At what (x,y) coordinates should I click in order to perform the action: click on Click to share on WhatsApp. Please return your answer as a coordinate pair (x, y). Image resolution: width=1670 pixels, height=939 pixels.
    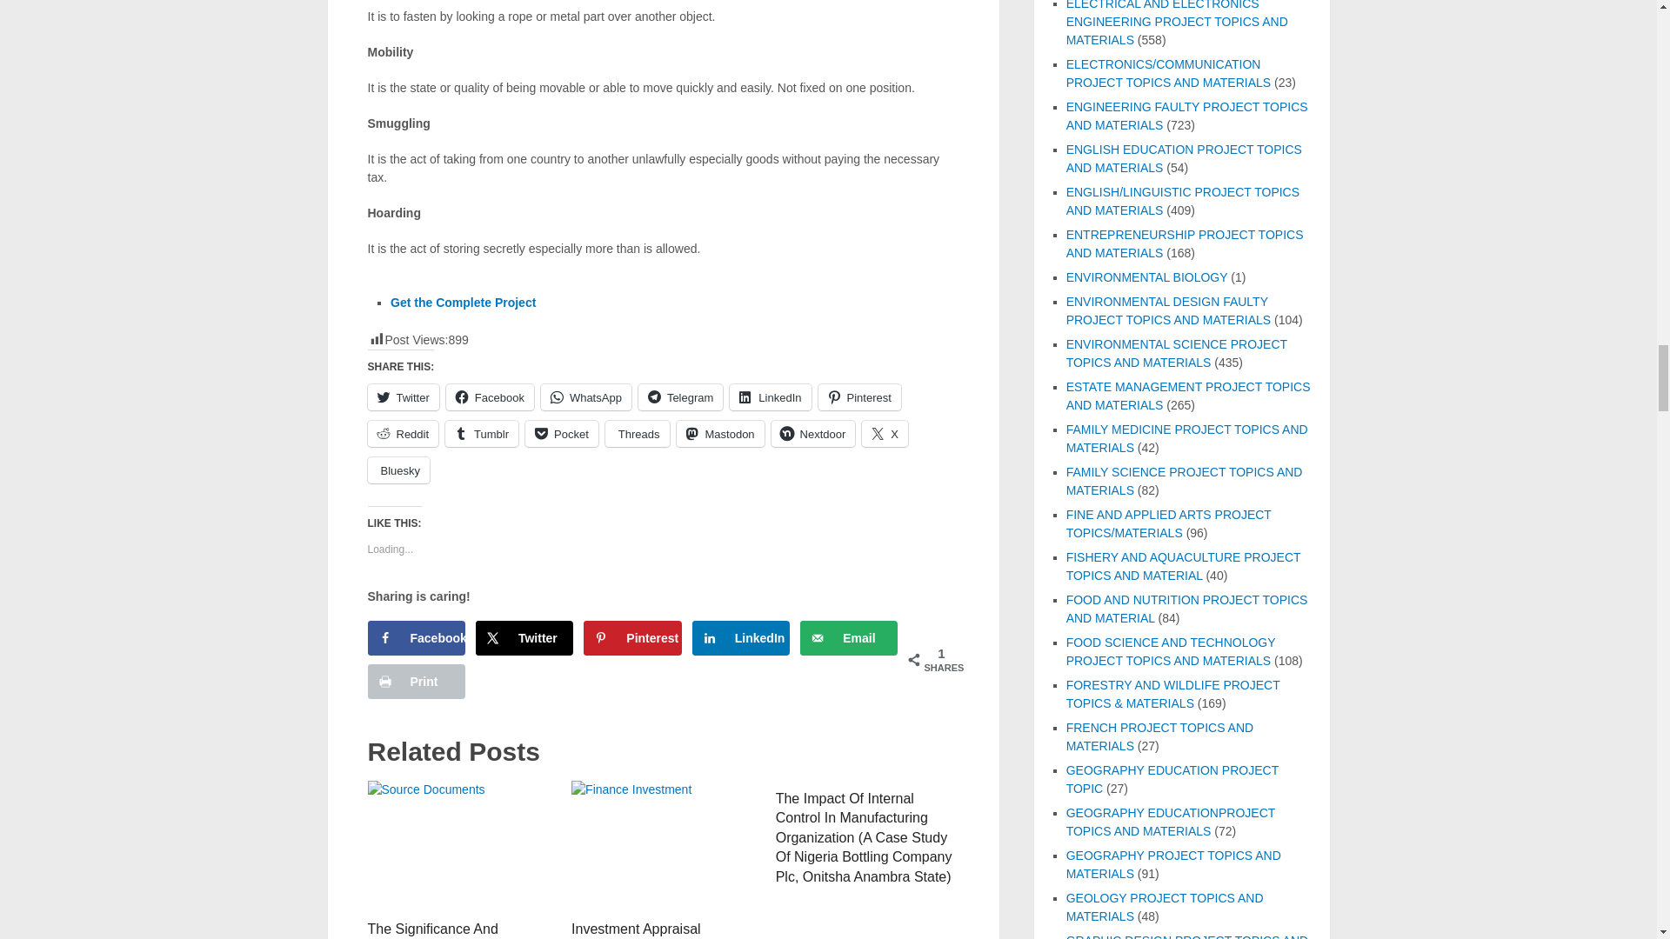
    Looking at the image, I should click on (586, 396).